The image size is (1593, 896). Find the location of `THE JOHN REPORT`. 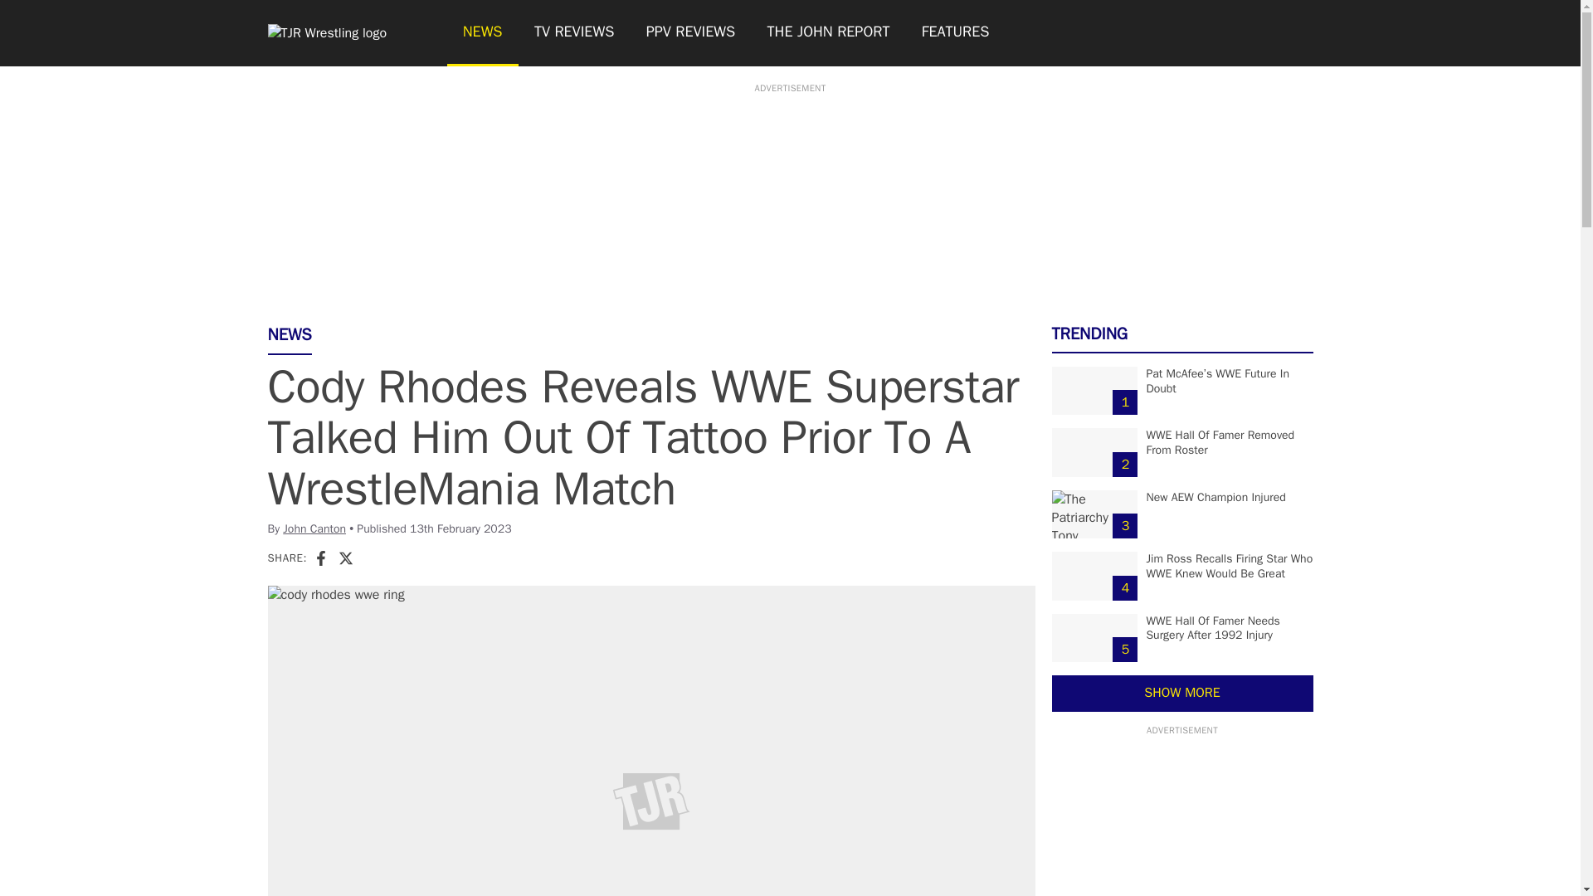

THE JOHN REPORT is located at coordinates (827, 33).